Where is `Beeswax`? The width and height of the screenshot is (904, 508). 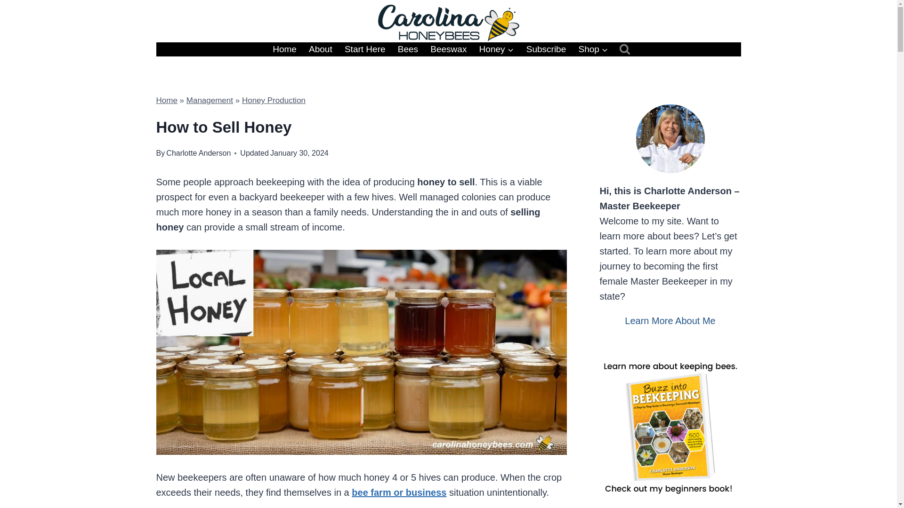 Beeswax is located at coordinates (448, 49).